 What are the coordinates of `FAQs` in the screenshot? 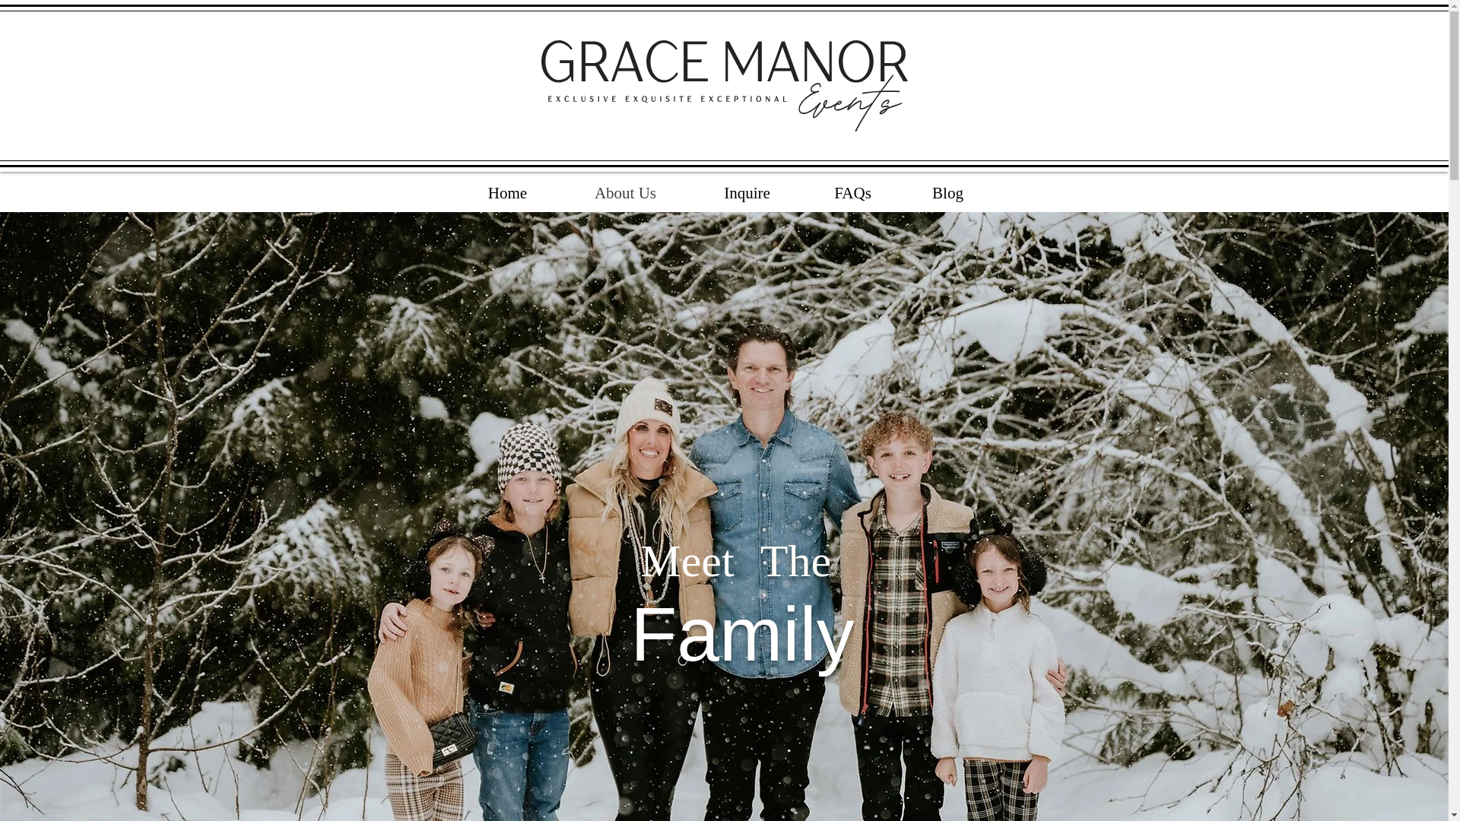 It's located at (852, 192).